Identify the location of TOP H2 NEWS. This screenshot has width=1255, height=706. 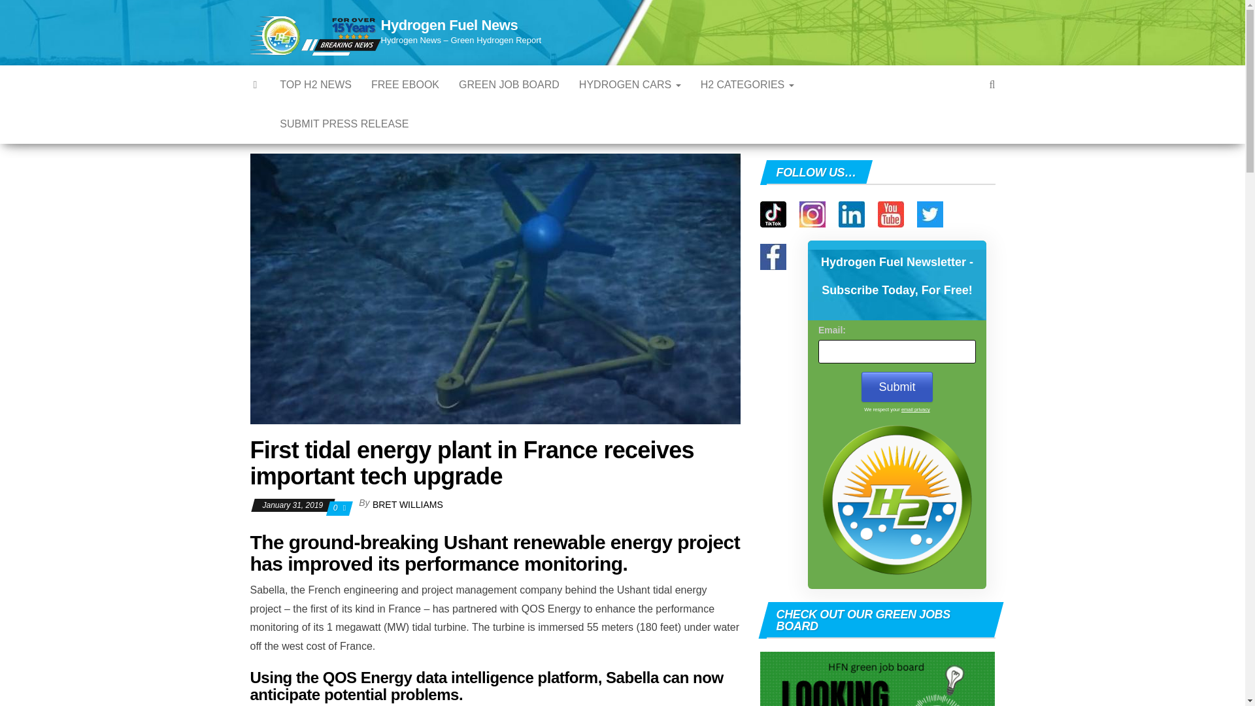
(315, 85).